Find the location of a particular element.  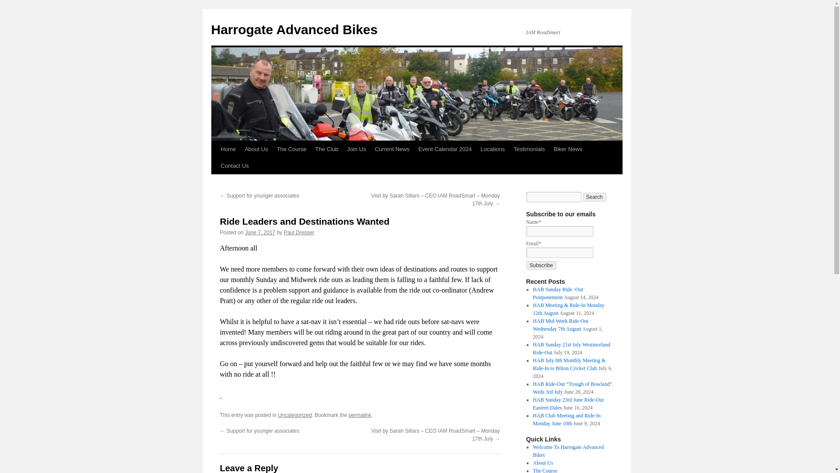

Current News is located at coordinates (392, 149).